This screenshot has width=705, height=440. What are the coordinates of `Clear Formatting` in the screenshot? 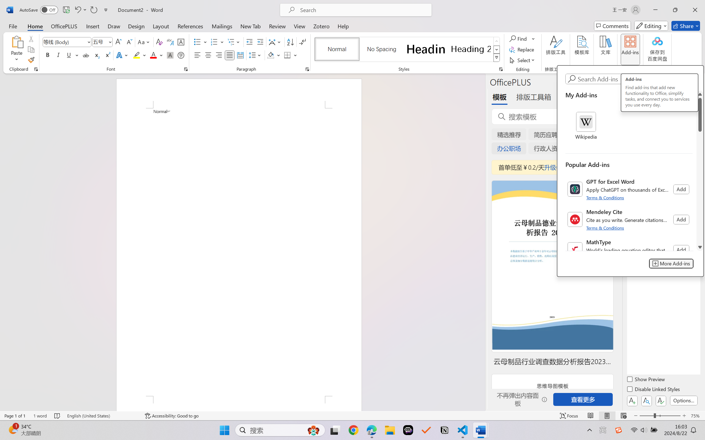 It's located at (159, 42).